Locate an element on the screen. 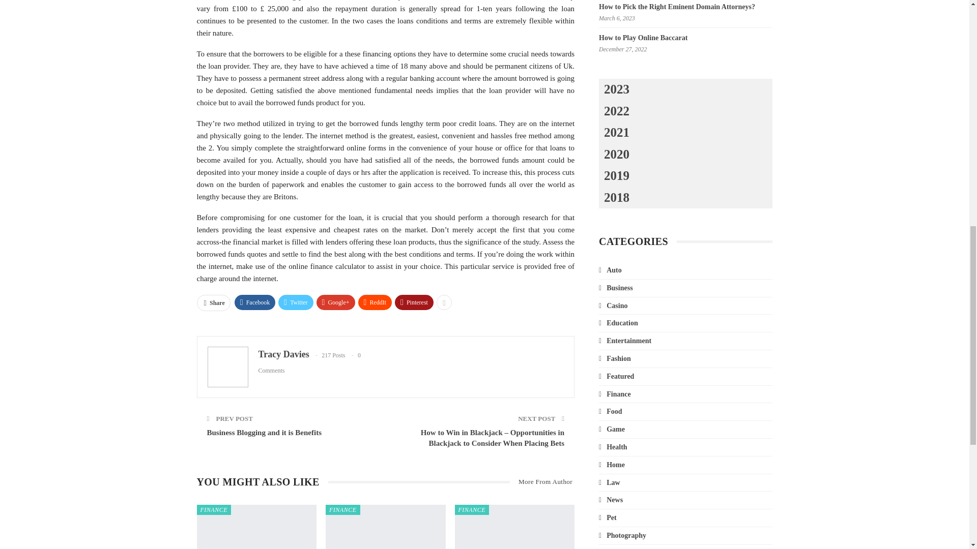  A Guide to Understanding Mutual Funds is located at coordinates (256, 527).